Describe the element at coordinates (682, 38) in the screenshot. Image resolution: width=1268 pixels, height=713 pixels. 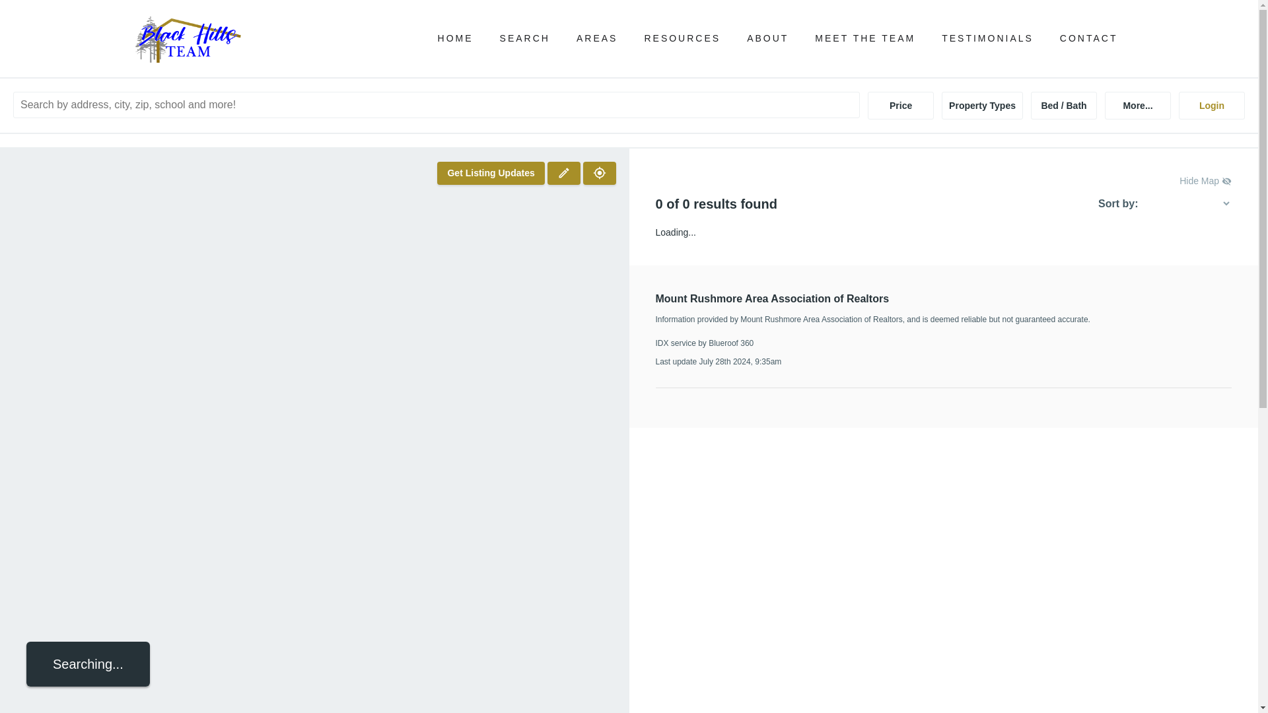
I see `RESOURCES` at that location.